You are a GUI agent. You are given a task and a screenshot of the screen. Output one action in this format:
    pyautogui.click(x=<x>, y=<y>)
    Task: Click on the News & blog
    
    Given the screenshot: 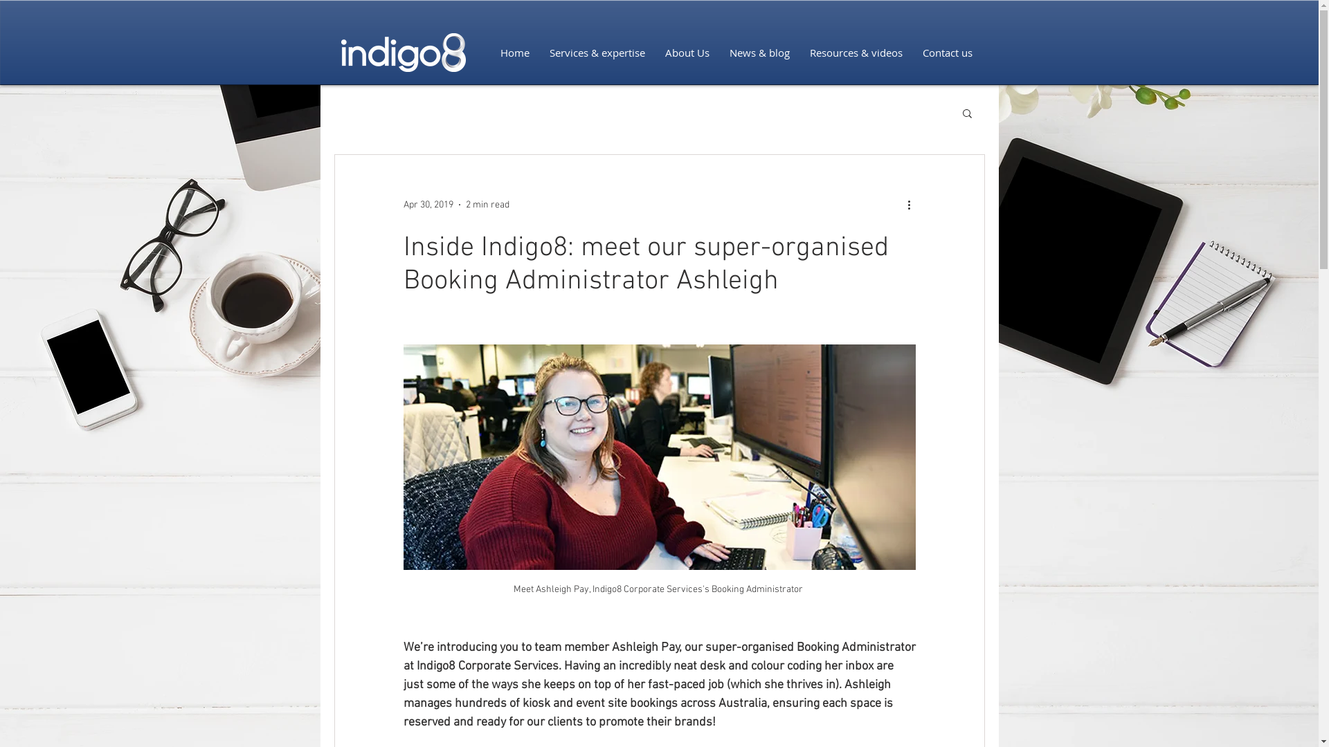 What is the action you would take?
    pyautogui.click(x=760, y=53)
    